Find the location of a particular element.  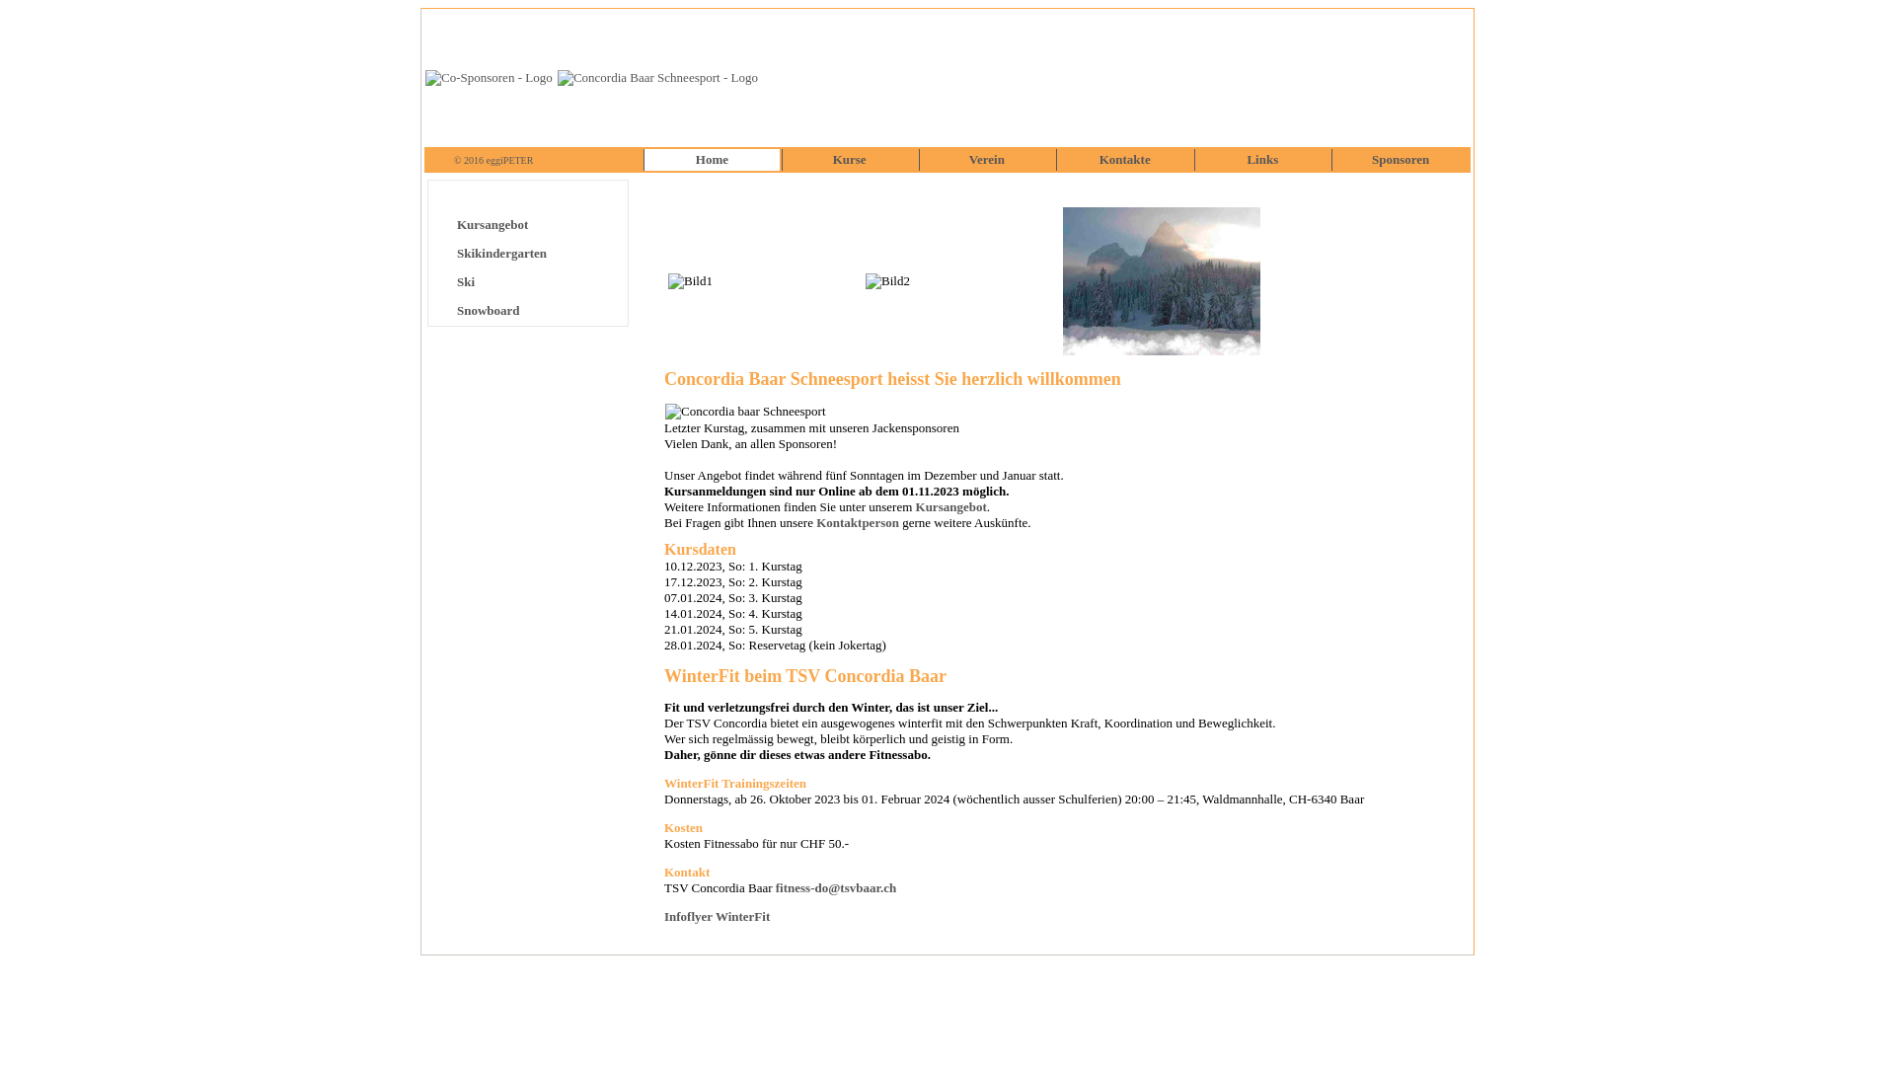

fitness-do@tsvbaar.ch is located at coordinates (836, 888).